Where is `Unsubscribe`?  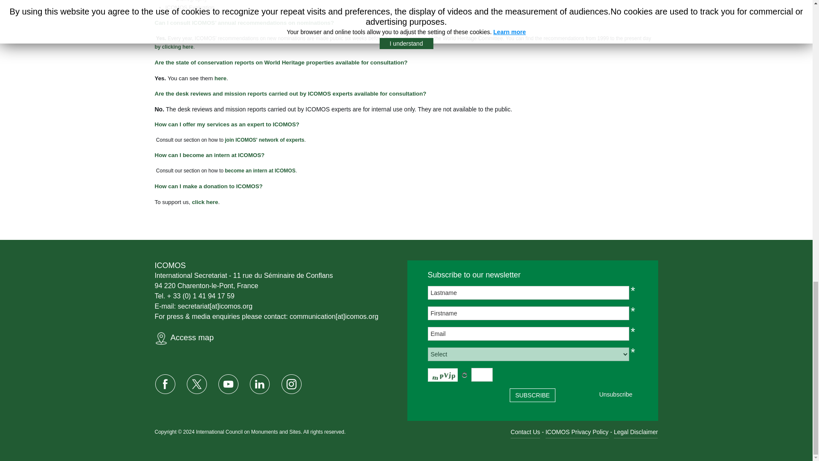 Unsubscribe is located at coordinates (616, 394).